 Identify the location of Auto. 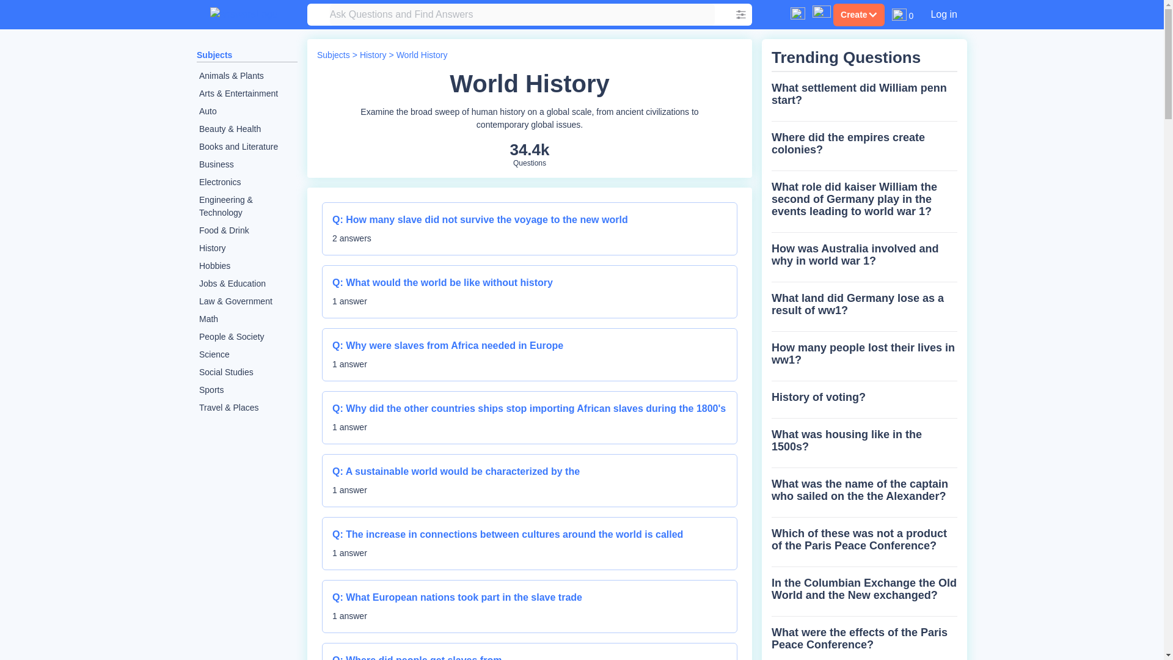
(247, 111).